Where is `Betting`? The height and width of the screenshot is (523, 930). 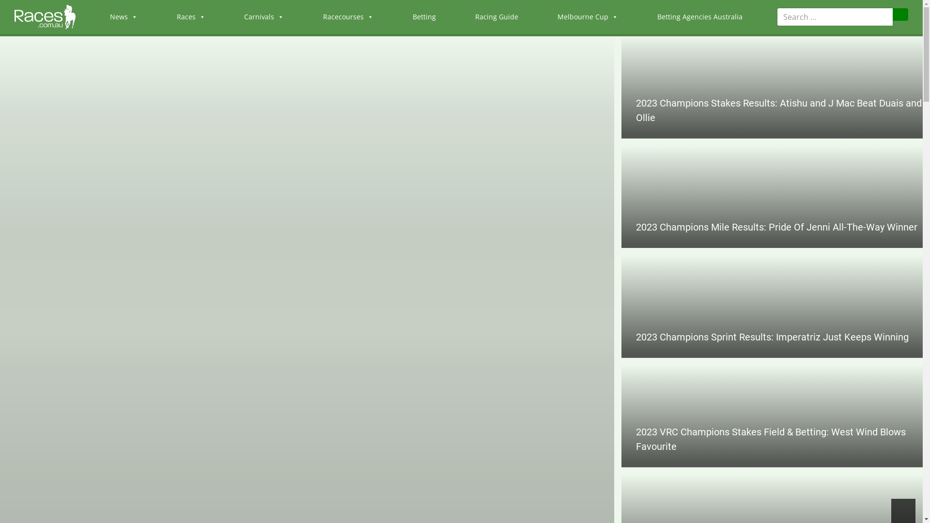 Betting is located at coordinates (424, 17).